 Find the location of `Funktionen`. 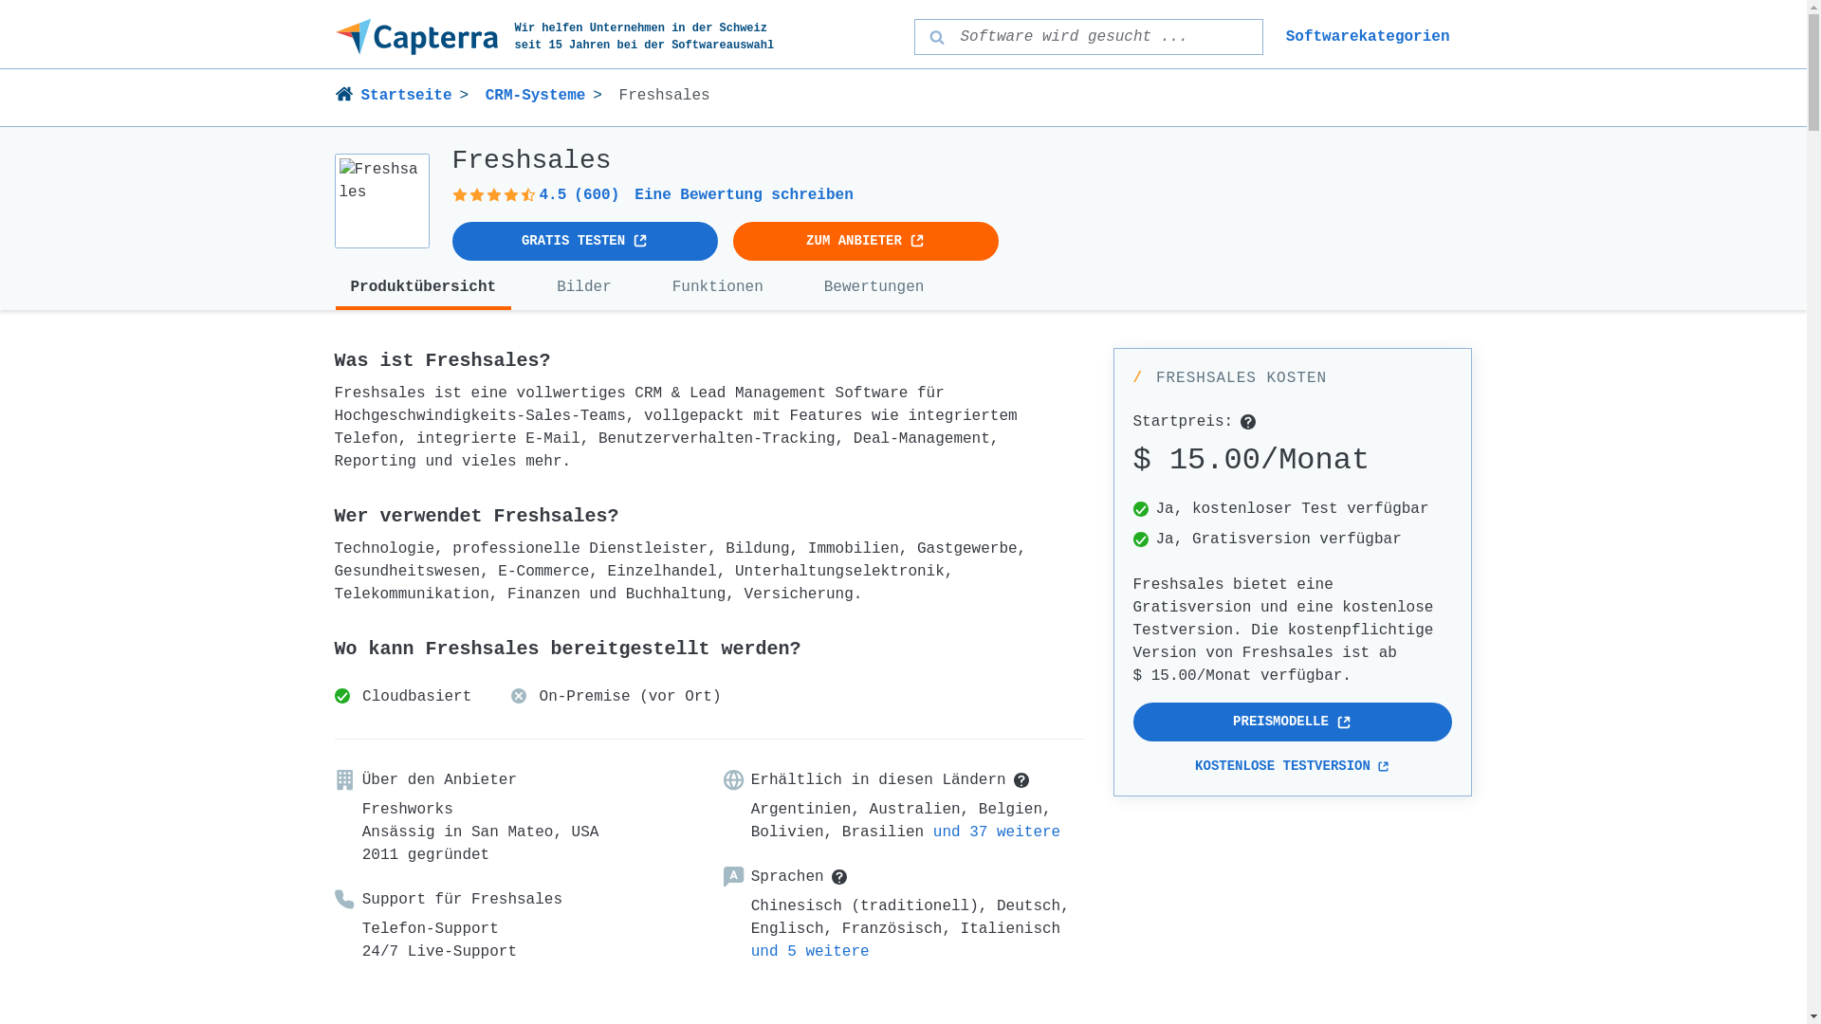

Funktionen is located at coordinates (718, 289).